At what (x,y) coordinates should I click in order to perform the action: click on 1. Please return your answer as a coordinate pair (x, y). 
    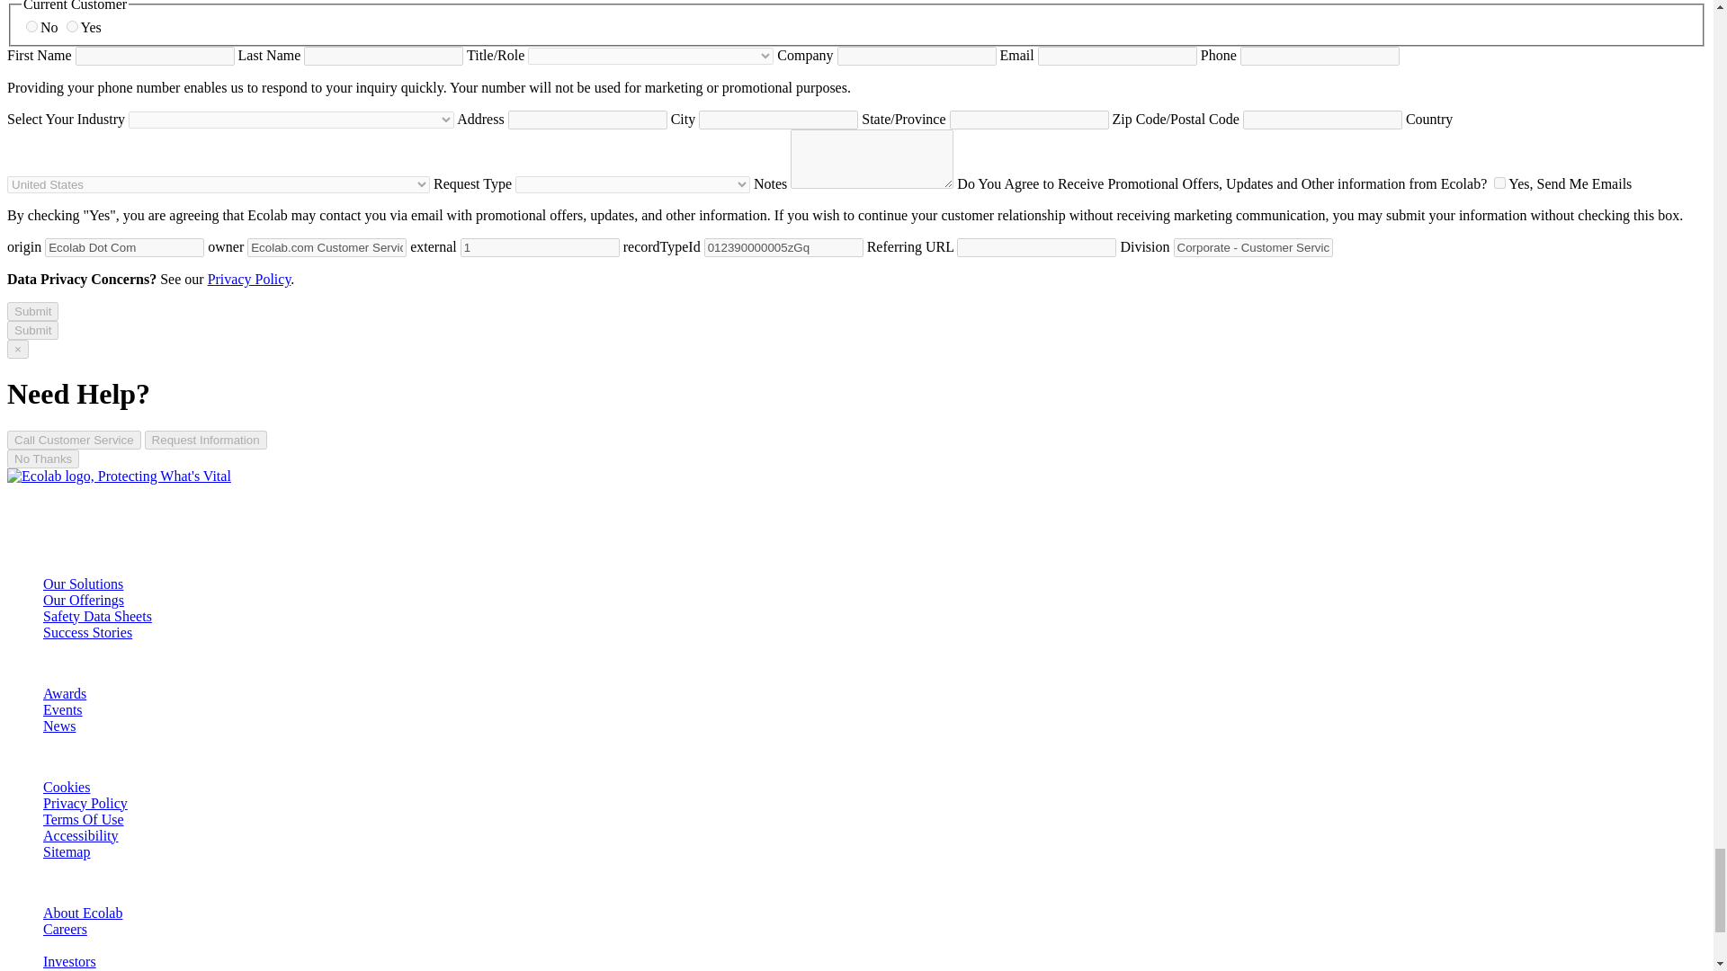
    Looking at the image, I should click on (72, 25).